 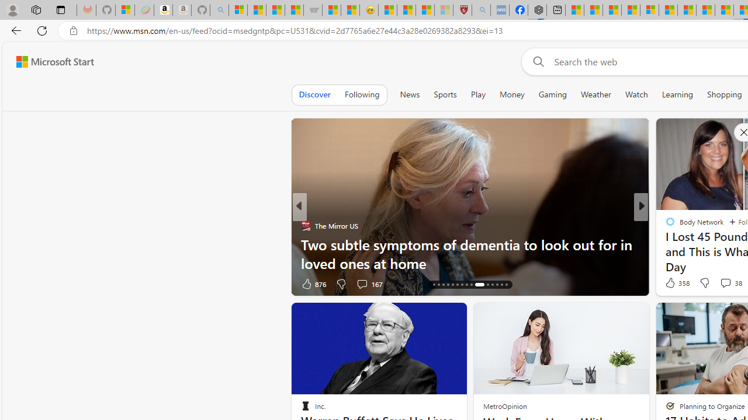 I want to click on See more, so click(x=452, y=316).